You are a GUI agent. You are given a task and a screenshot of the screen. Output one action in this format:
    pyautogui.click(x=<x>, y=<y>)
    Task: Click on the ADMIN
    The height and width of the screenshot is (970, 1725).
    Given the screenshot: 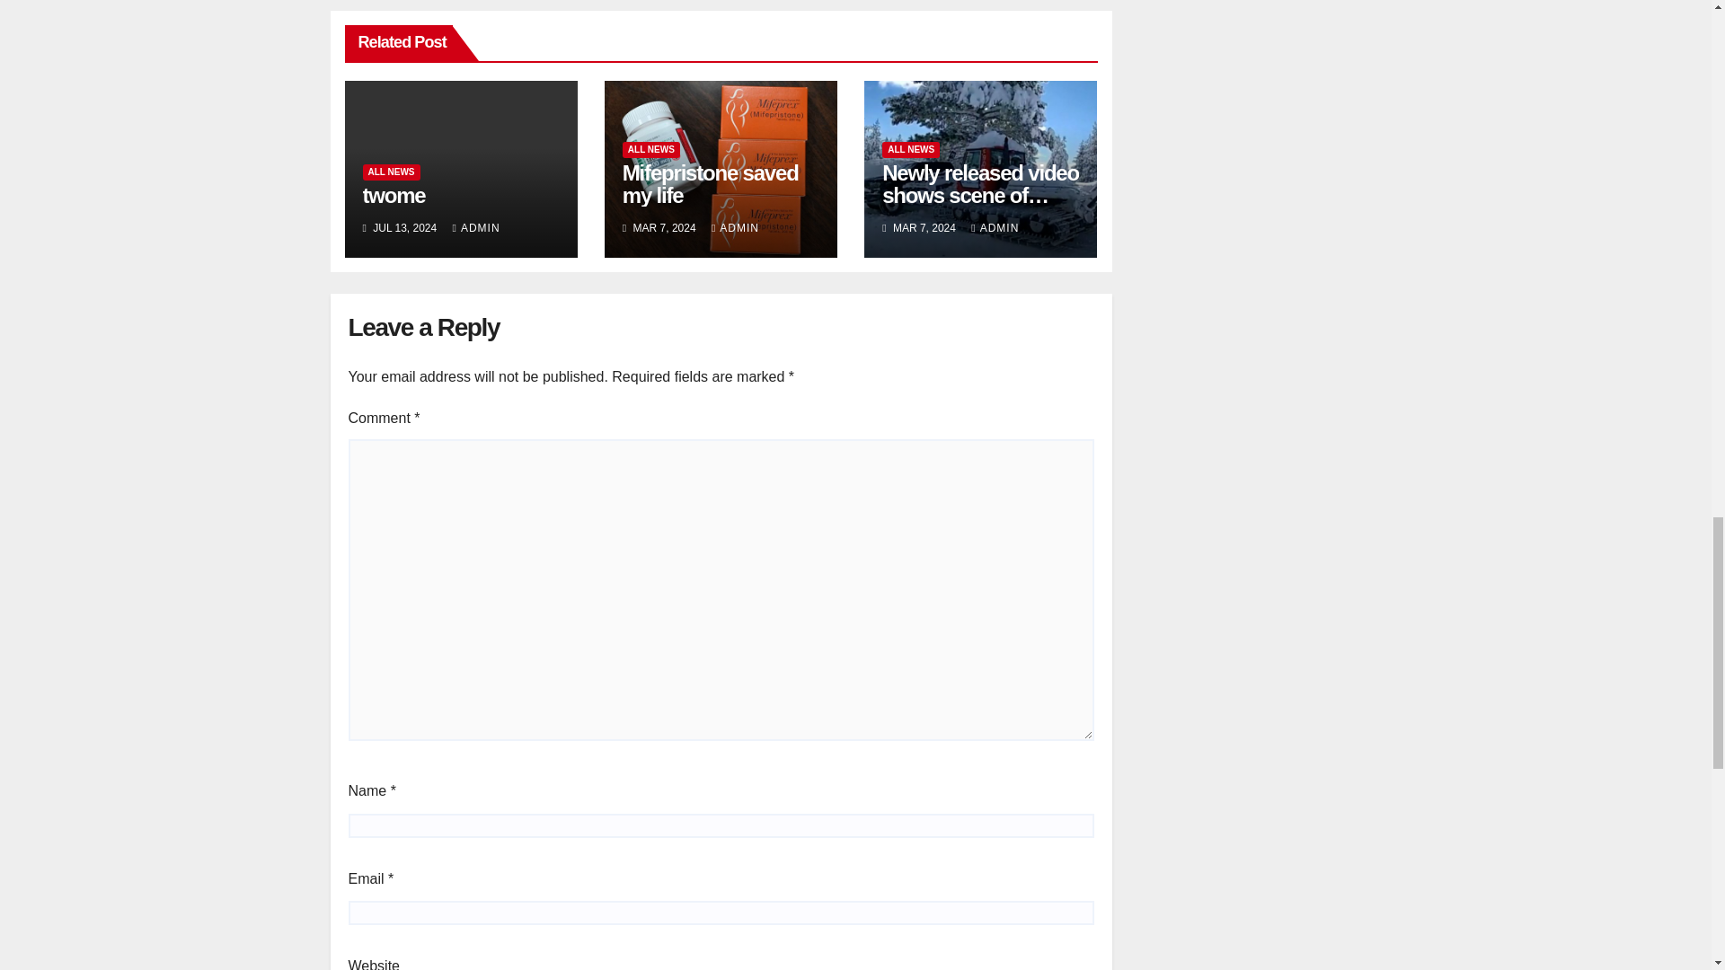 What is the action you would take?
    pyautogui.click(x=476, y=228)
    